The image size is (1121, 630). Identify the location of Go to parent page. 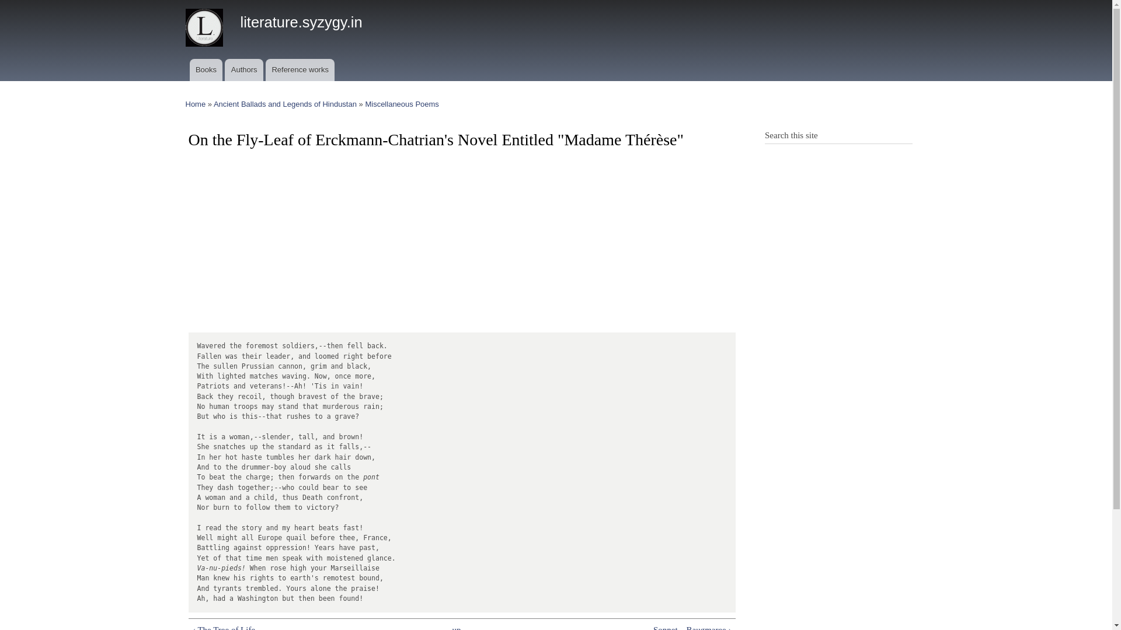
(457, 626).